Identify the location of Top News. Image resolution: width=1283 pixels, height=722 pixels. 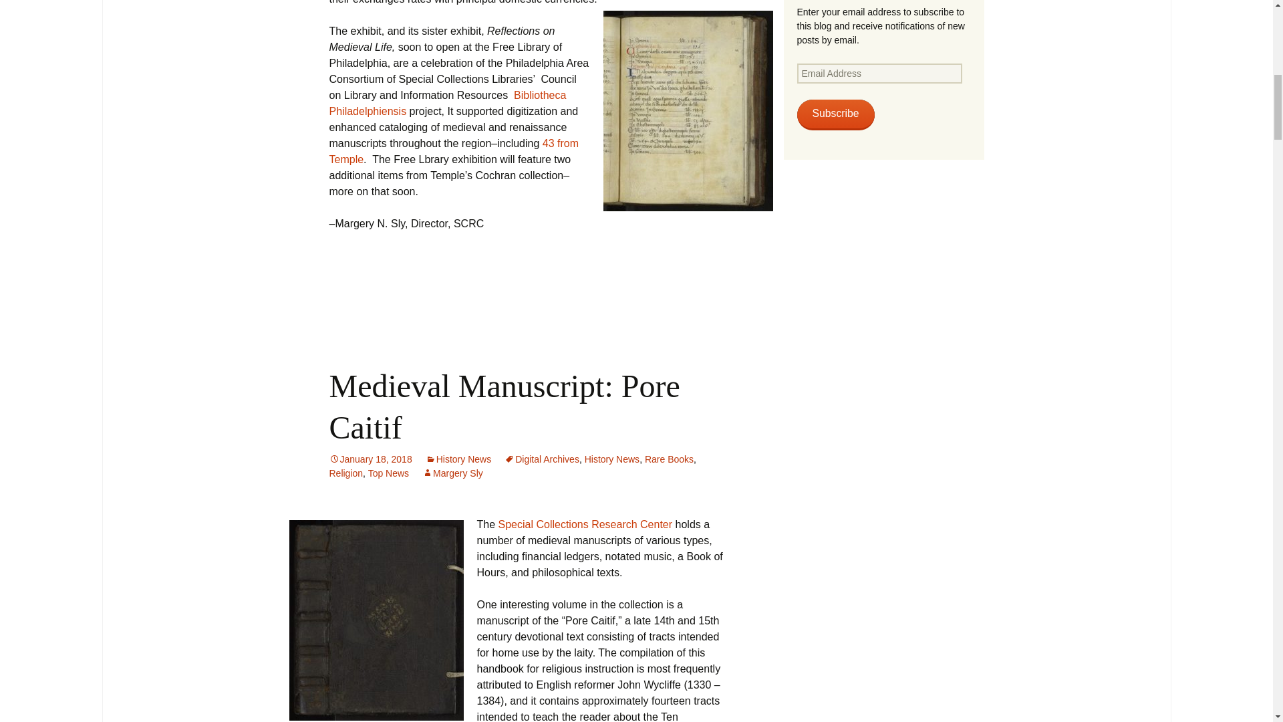
(389, 473).